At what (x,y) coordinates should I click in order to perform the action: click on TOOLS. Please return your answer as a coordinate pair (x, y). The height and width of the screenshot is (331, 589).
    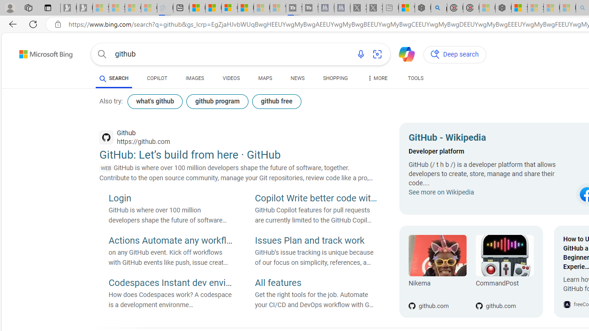
    Looking at the image, I should click on (416, 80).